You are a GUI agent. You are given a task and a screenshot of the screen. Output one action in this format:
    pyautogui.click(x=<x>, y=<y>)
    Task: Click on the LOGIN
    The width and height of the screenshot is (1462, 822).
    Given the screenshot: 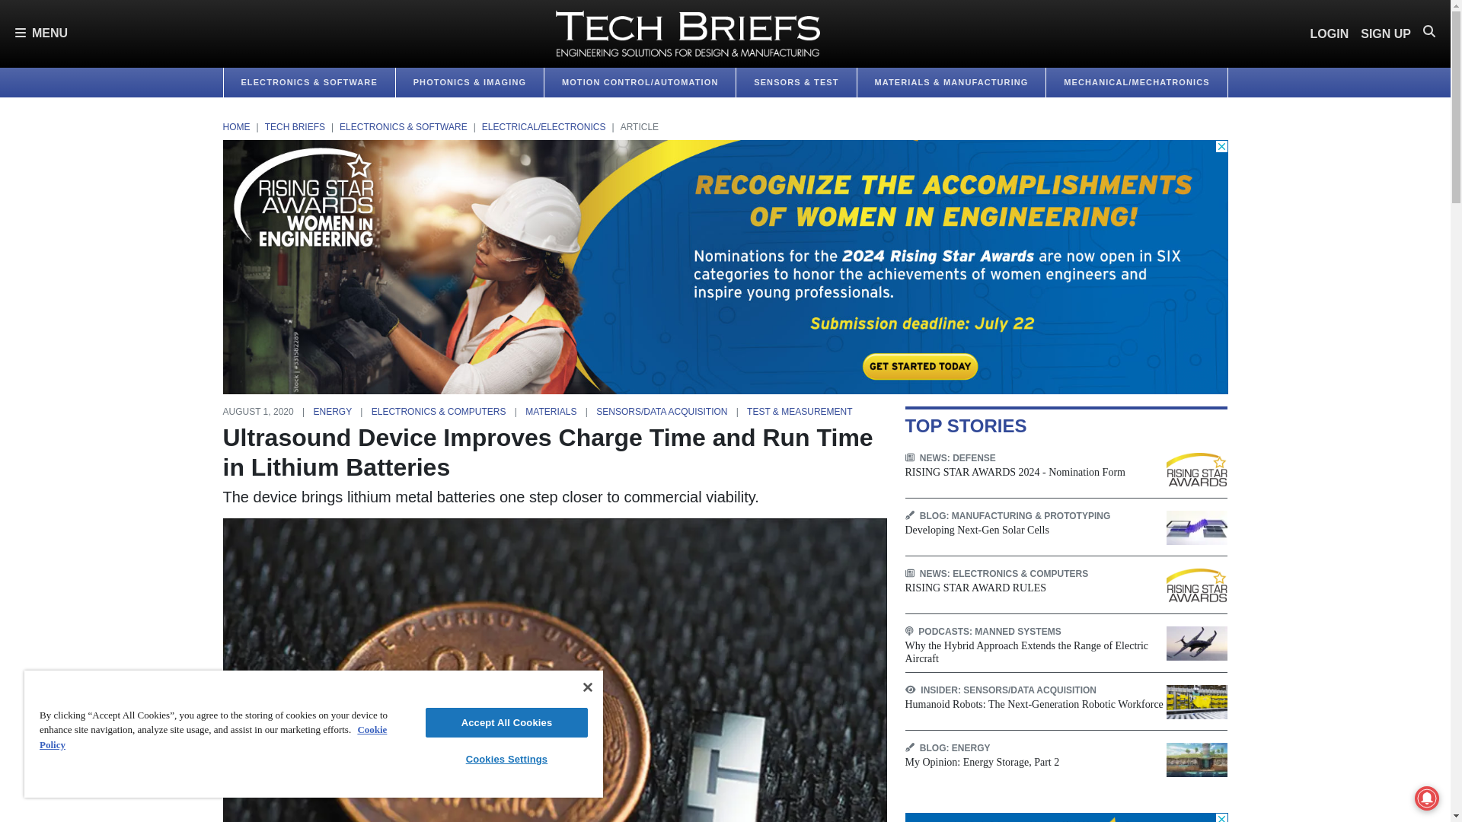 What is the action you would take?
    pyautogui.click(x=1330, y=33)
    